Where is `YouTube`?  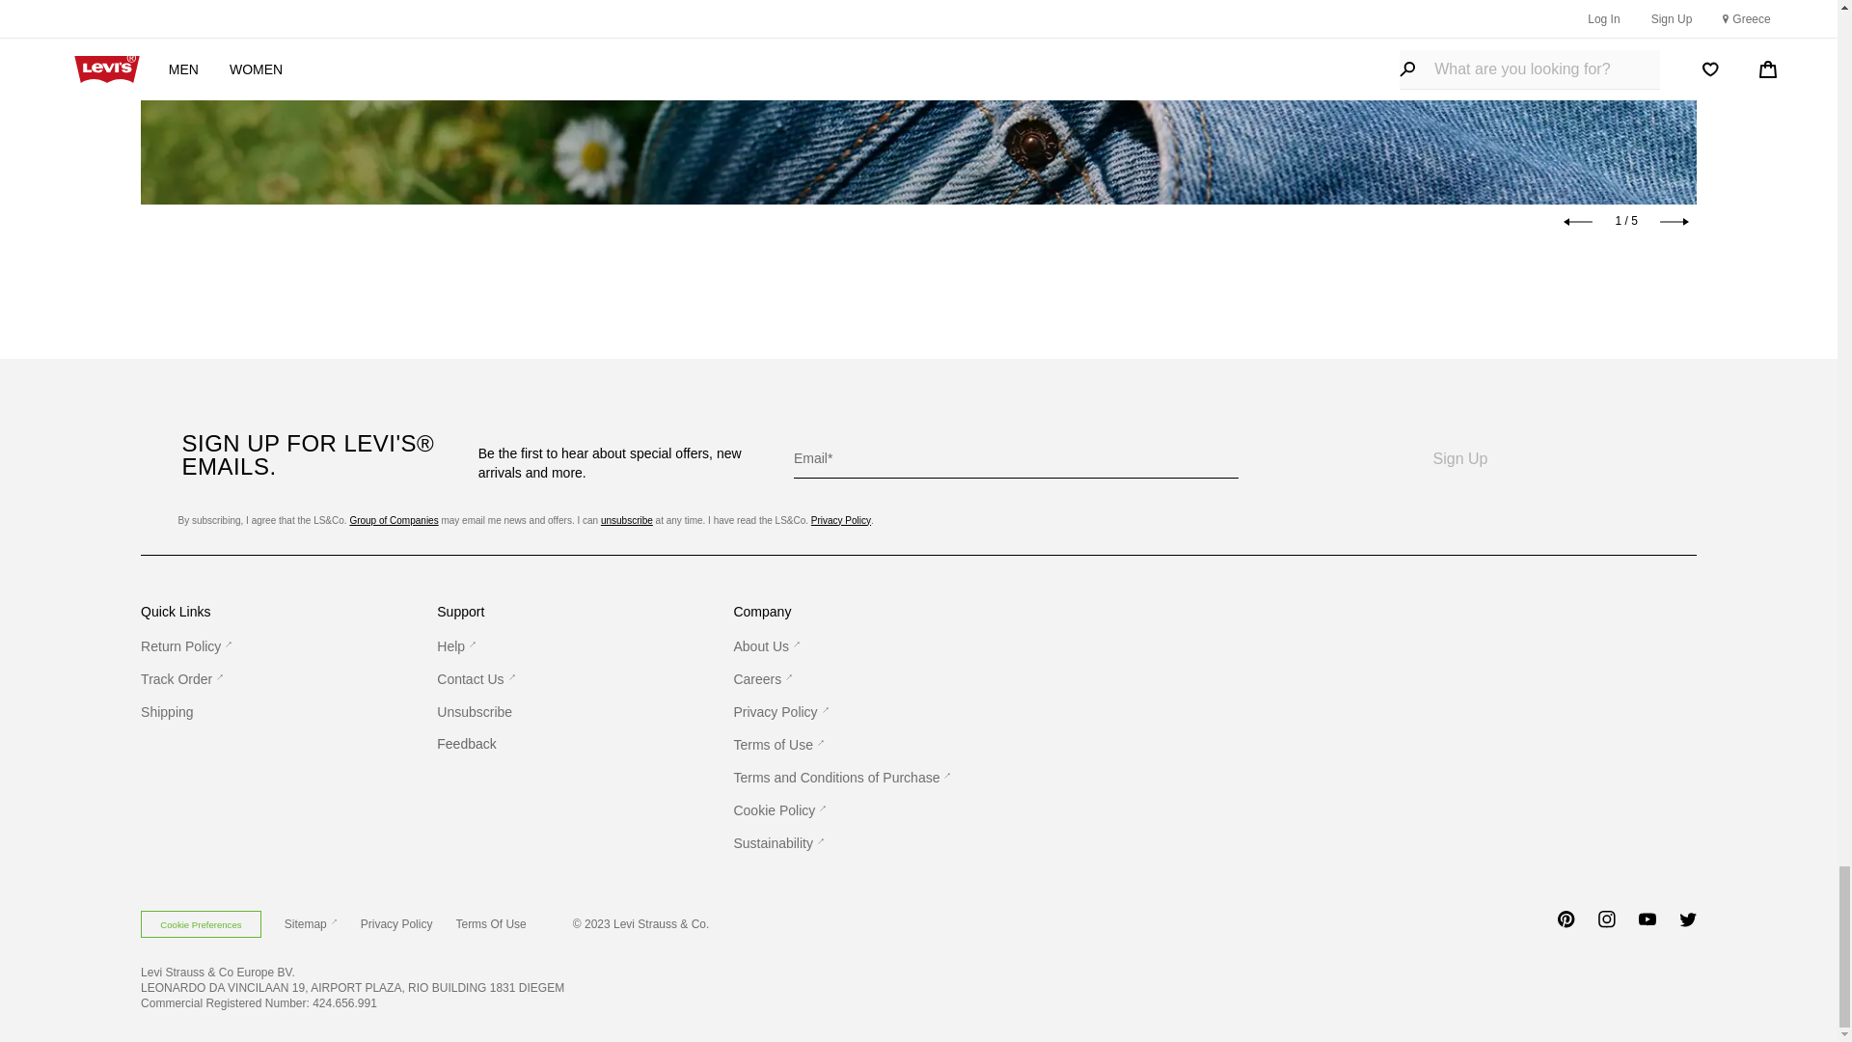
YouTube is located at coordinates (1648, 926).